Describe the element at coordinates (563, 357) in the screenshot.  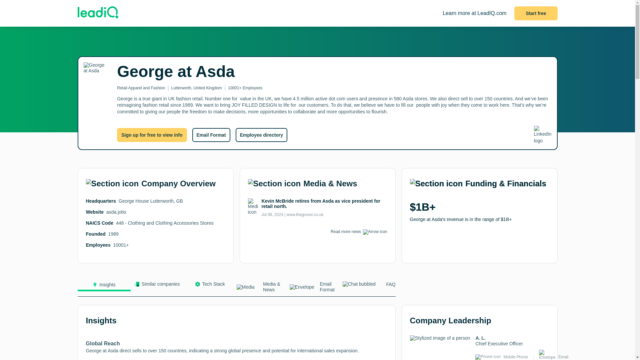
I see `Email` at that location.